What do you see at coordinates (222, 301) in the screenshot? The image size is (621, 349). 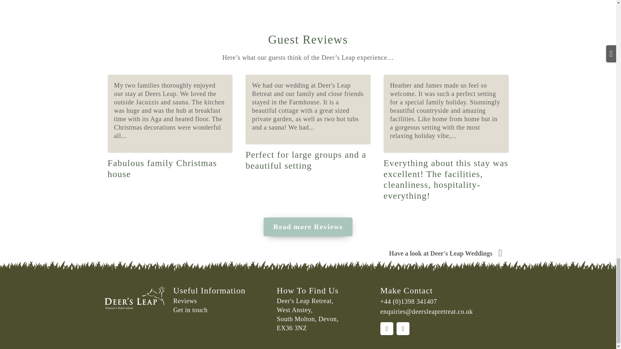 I see `Reviews` at bounding box center [222, 301].